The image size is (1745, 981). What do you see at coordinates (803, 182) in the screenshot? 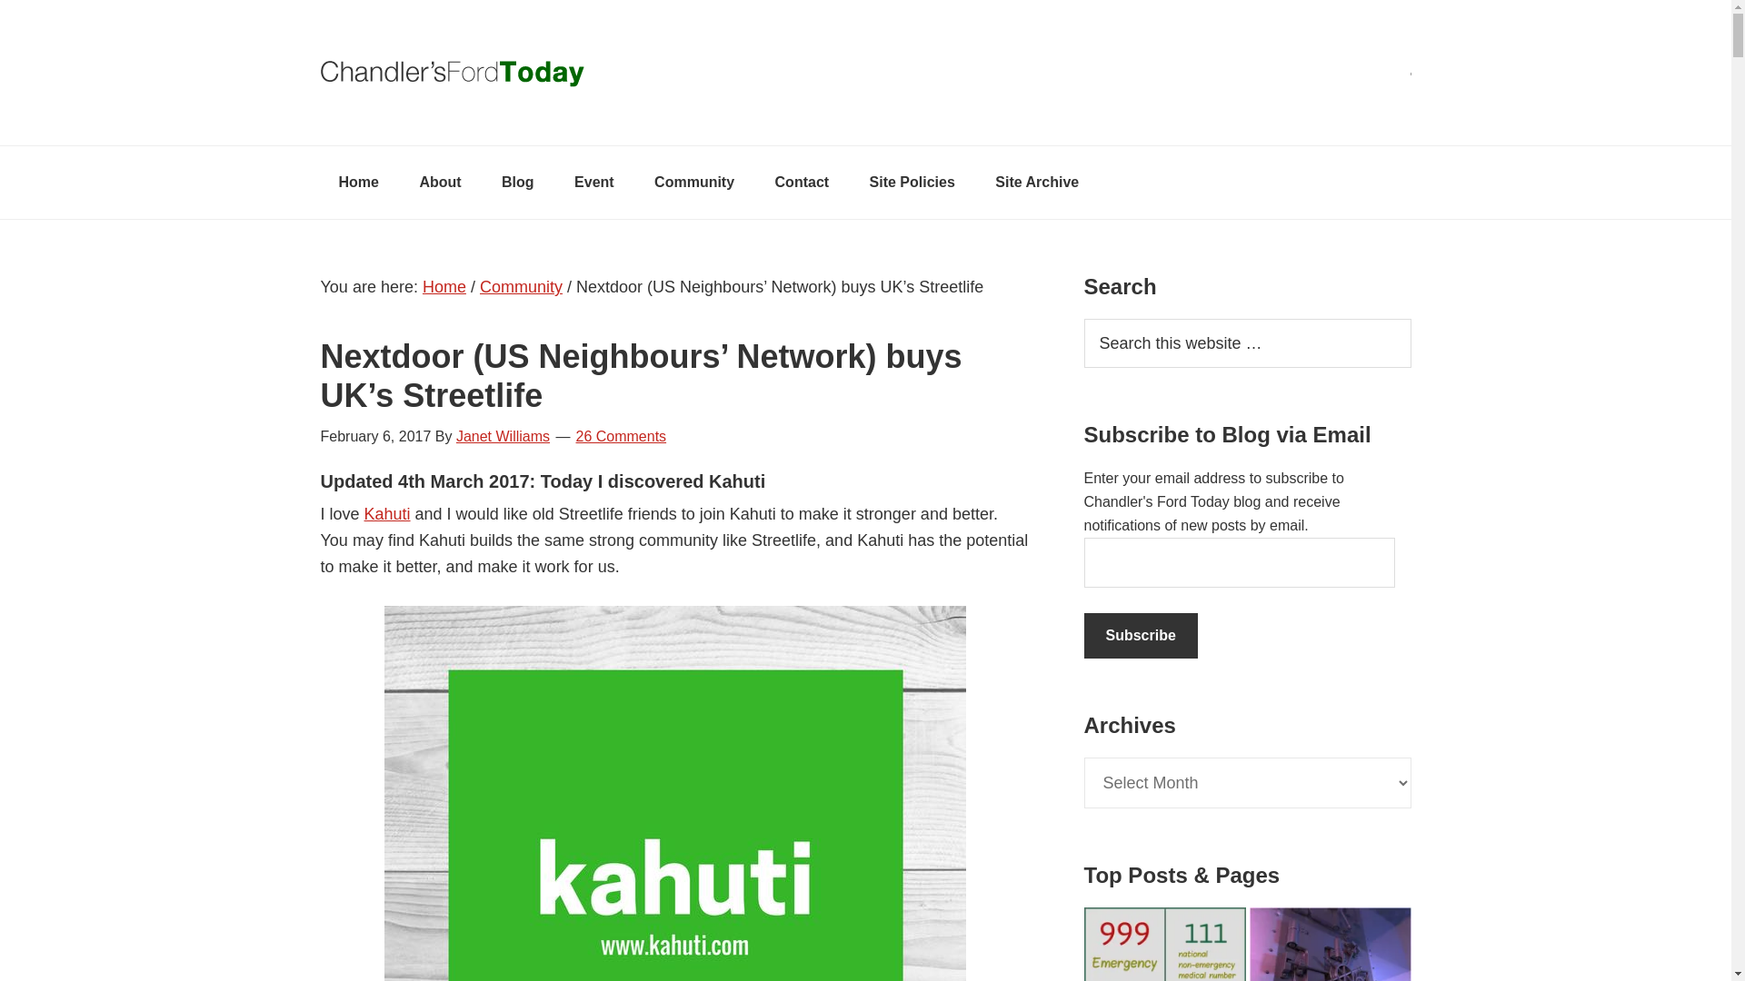
I see `Contact` at bounding box center [803, 182].